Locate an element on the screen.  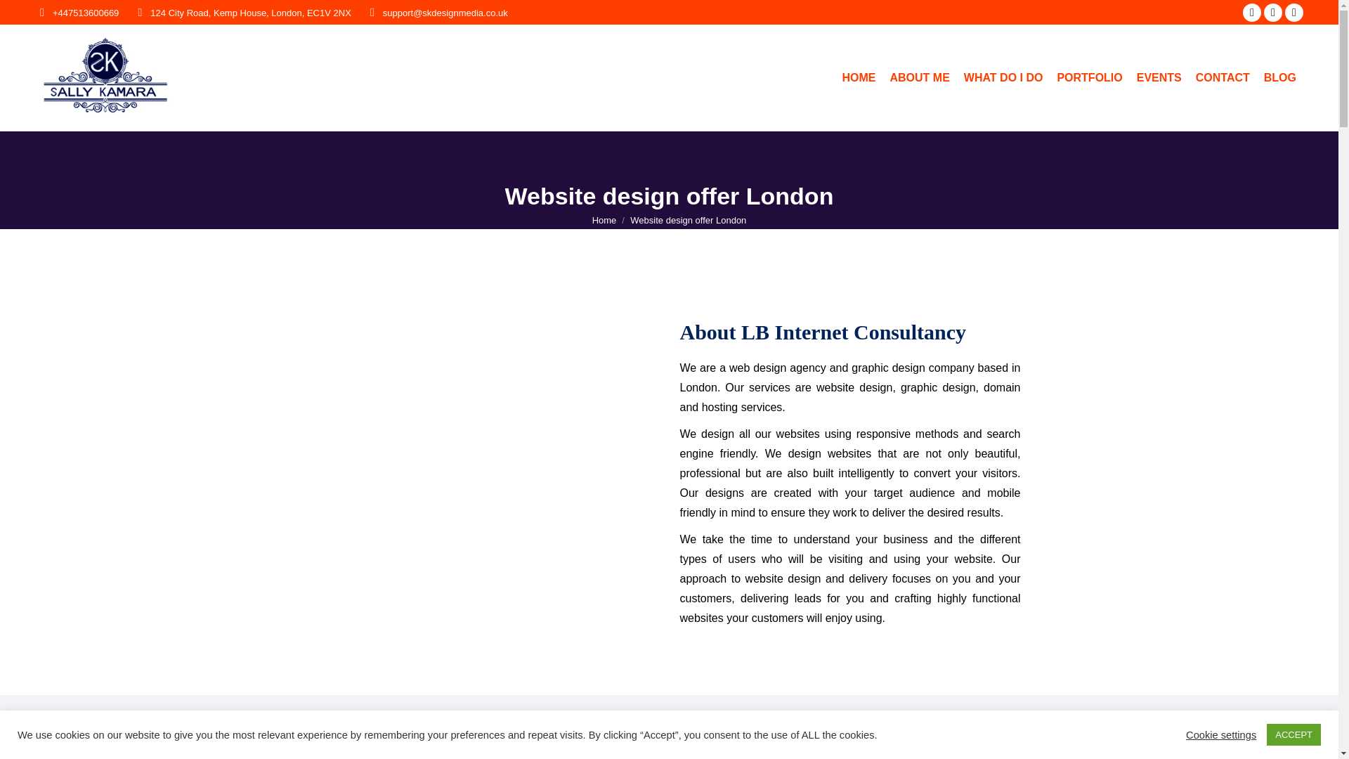
Instagram page opens in new window is located at coordinates (1294, 13).